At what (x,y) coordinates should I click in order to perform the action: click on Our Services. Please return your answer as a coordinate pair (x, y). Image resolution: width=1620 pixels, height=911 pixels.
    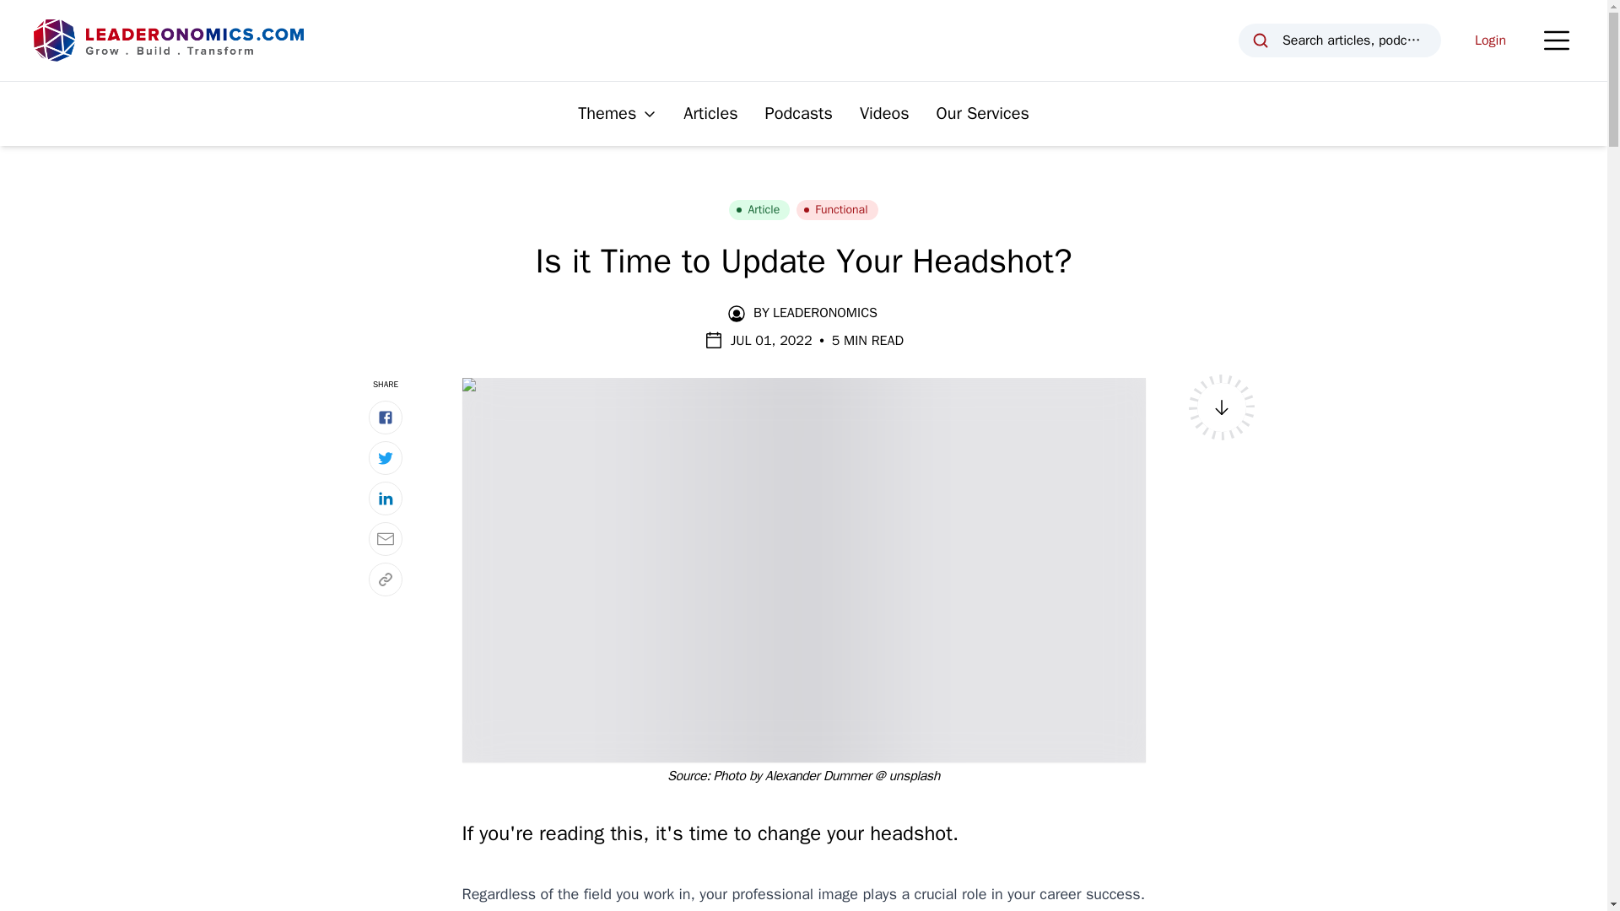
    Looking at the image, I should click on (982, 113).